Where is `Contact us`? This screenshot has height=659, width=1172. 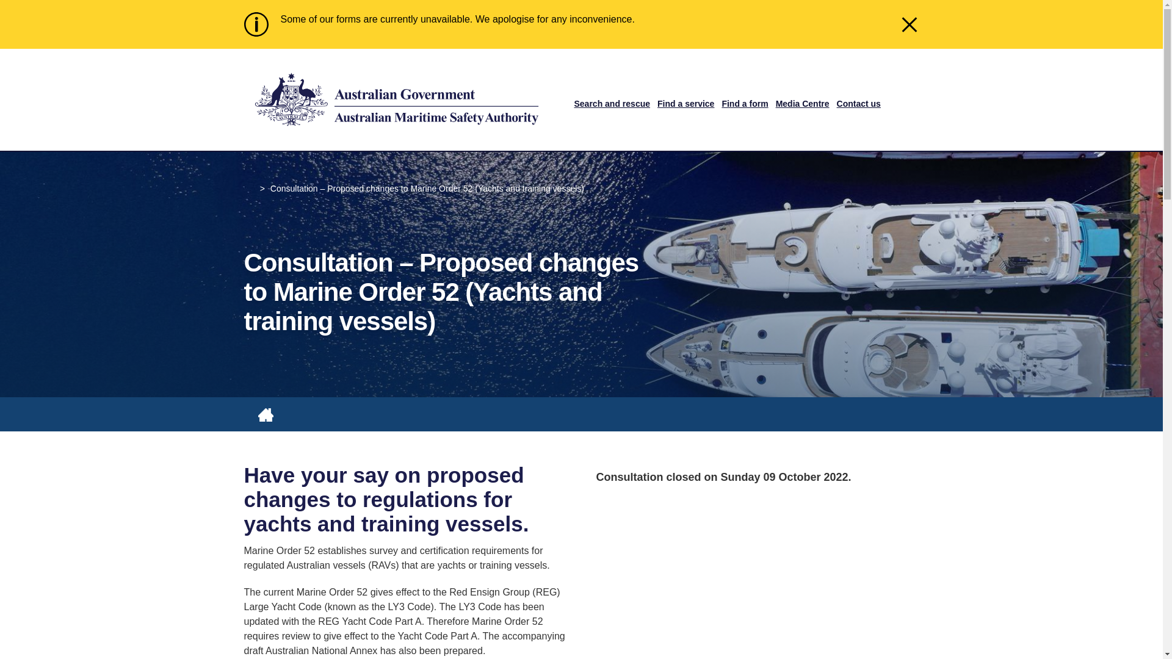 Contact us is located at coordinates (858, 104).